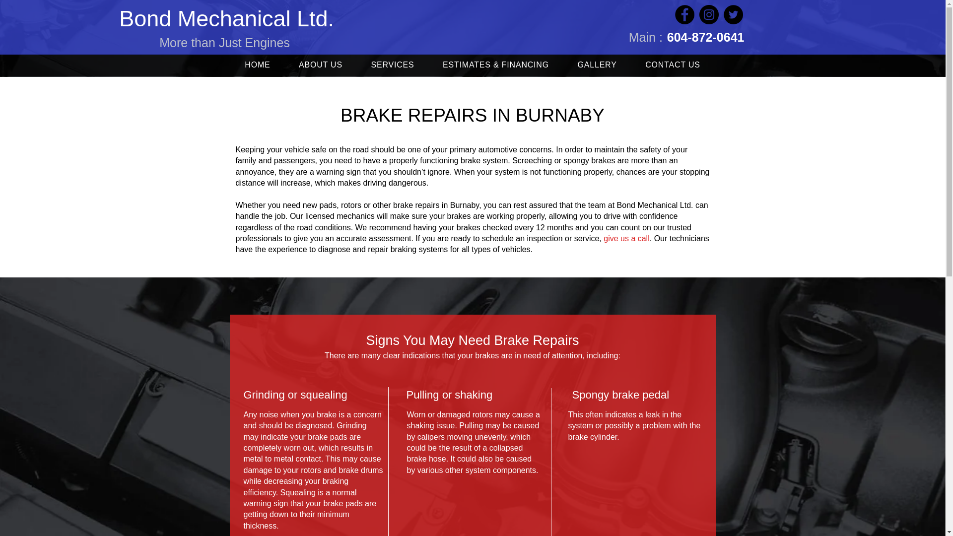 The width and height of the screenshot is (953, 536). Describe the element at coordinates (393, 65) in the screenshot. I see `SERVICES` at that location.